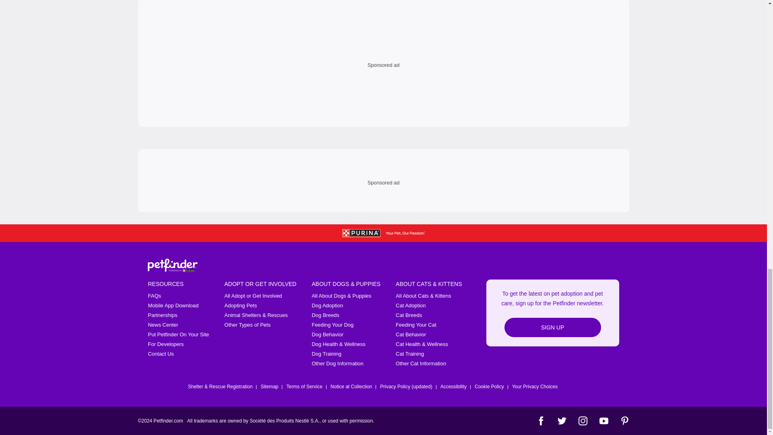 The image size is (773, 435). What do you see at coordinates (561, 420) in the screenshot?
I see `twitter` at bounding box center [561, 420].